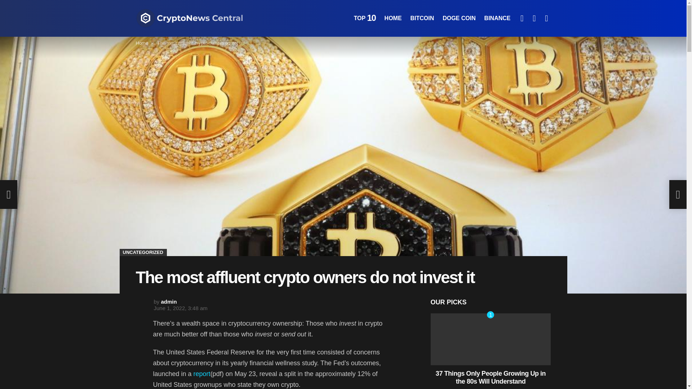  I want to click on DOGE COIN, so click(459, 18).